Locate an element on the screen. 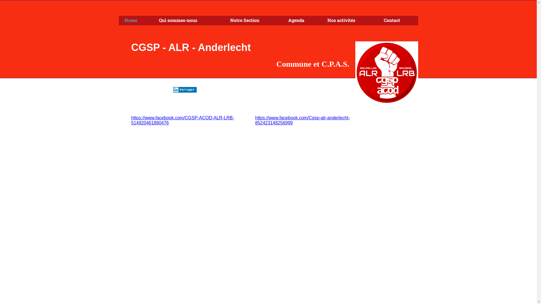 The image size is (541, 304). https://www.facebook.com/CGSP-ACOD-ALR-LRB-514920461880476 is located at coordinates (183, 120).